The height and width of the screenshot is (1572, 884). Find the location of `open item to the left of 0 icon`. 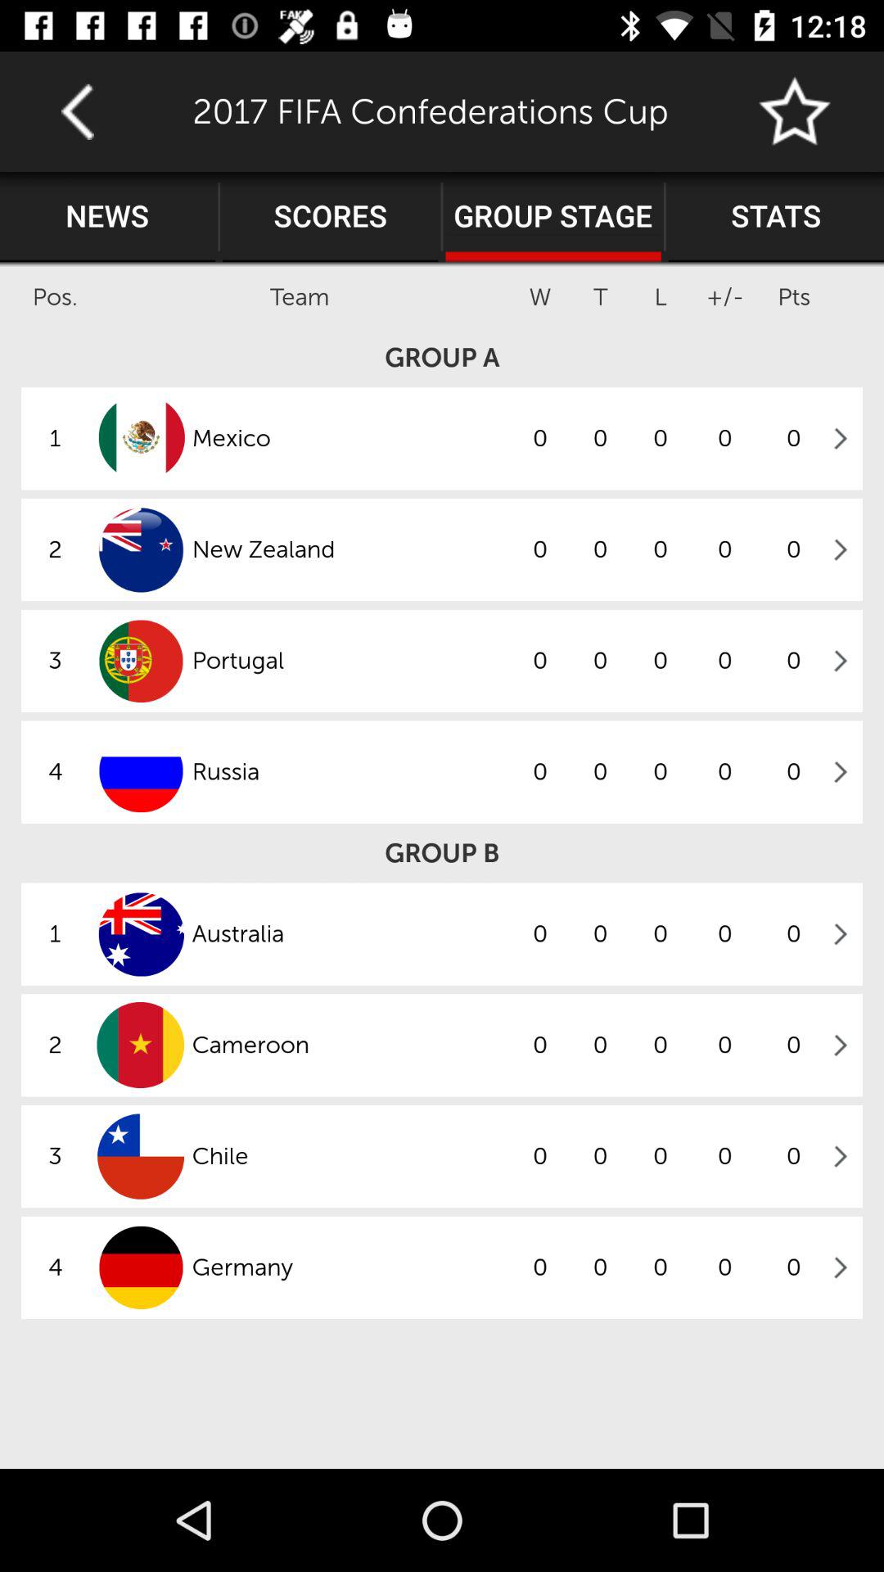

open item to the left of 0 icon is located at coordinates (350, 933).